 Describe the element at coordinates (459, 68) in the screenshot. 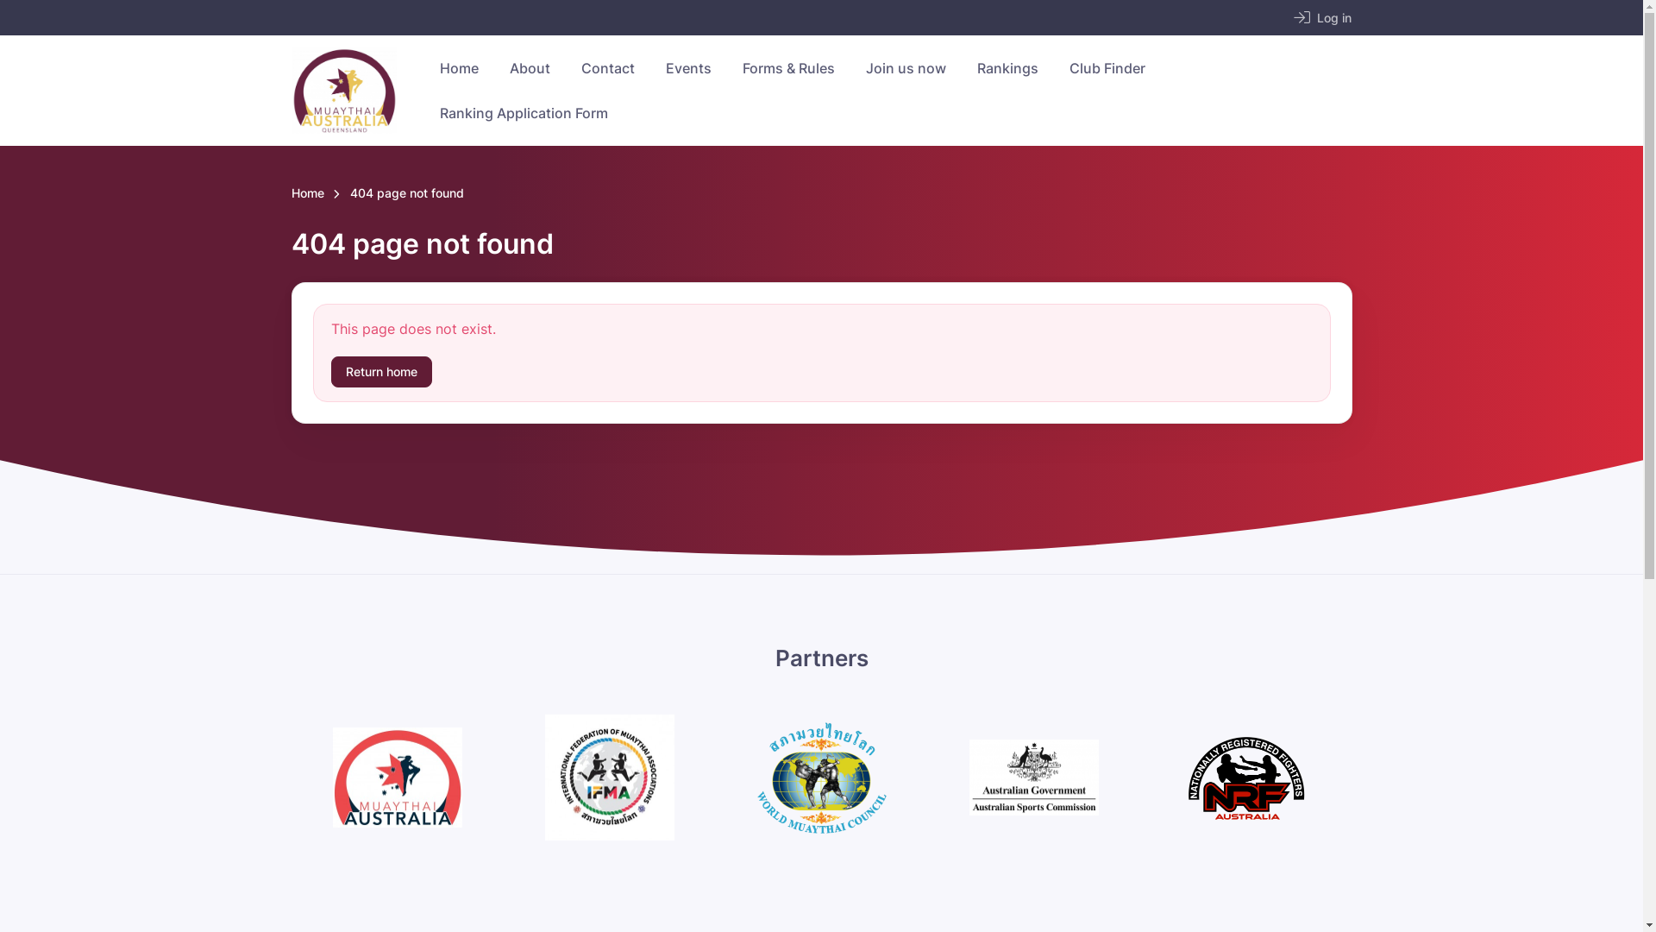

I see `Home` at that location.